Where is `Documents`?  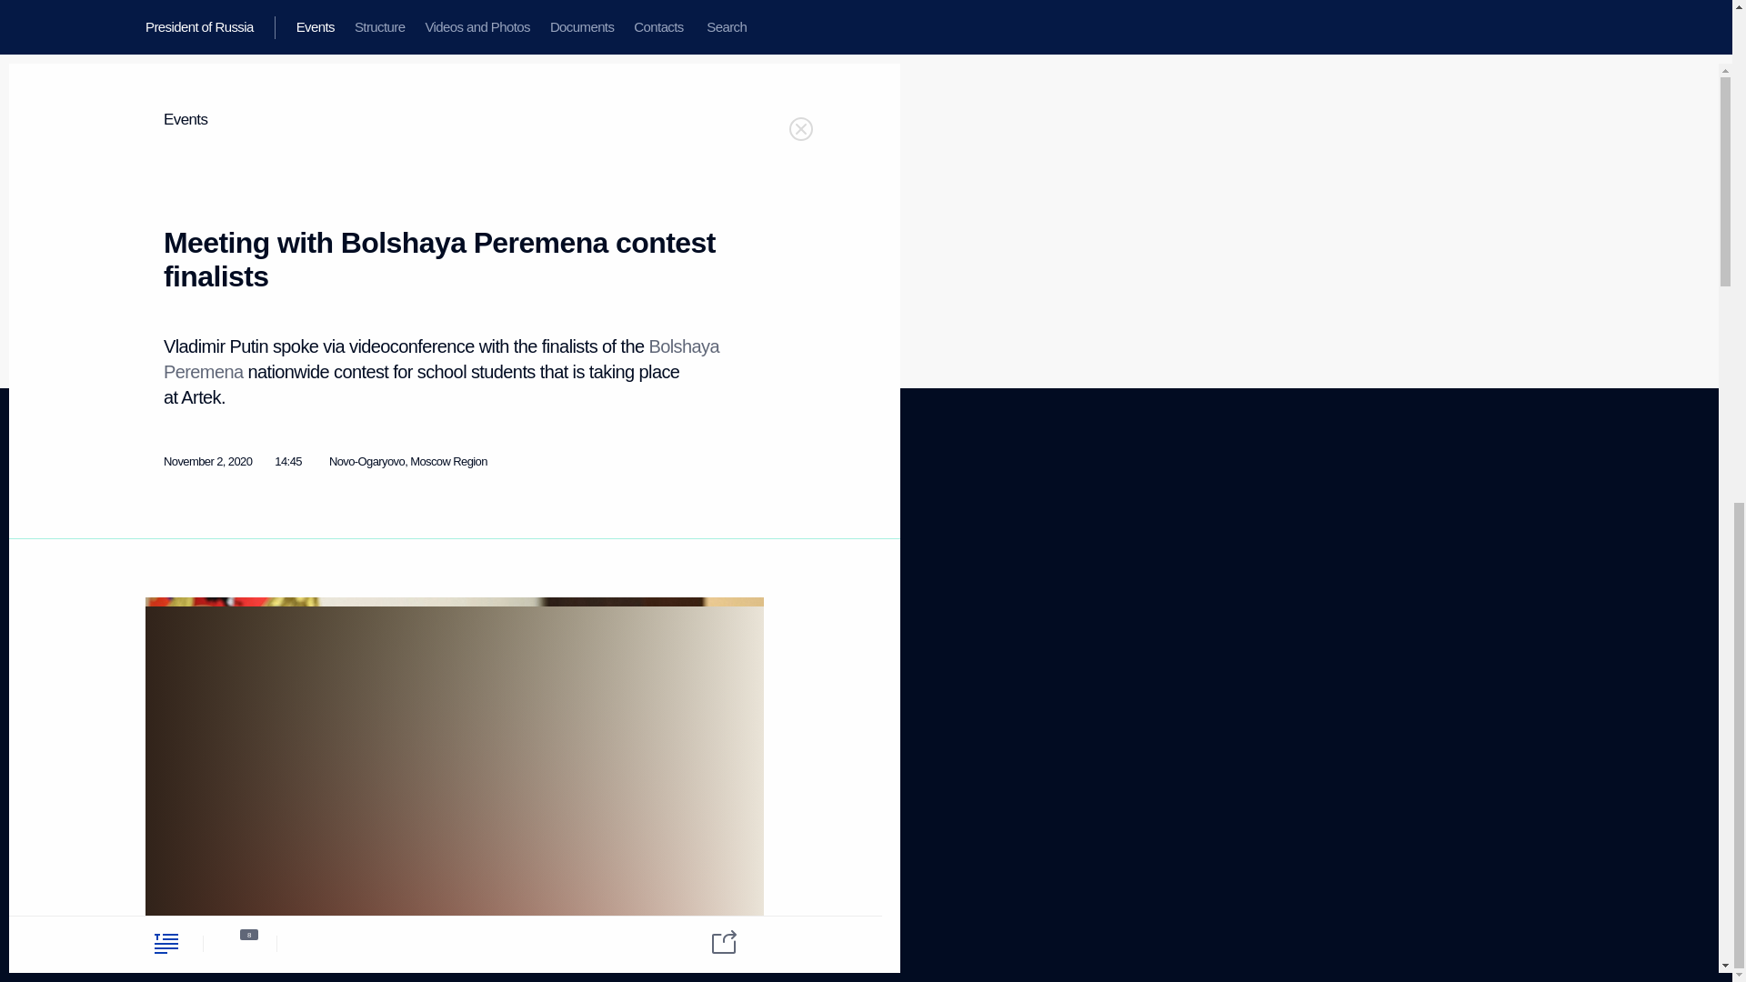 Documents is located at coordinates (381, 536).